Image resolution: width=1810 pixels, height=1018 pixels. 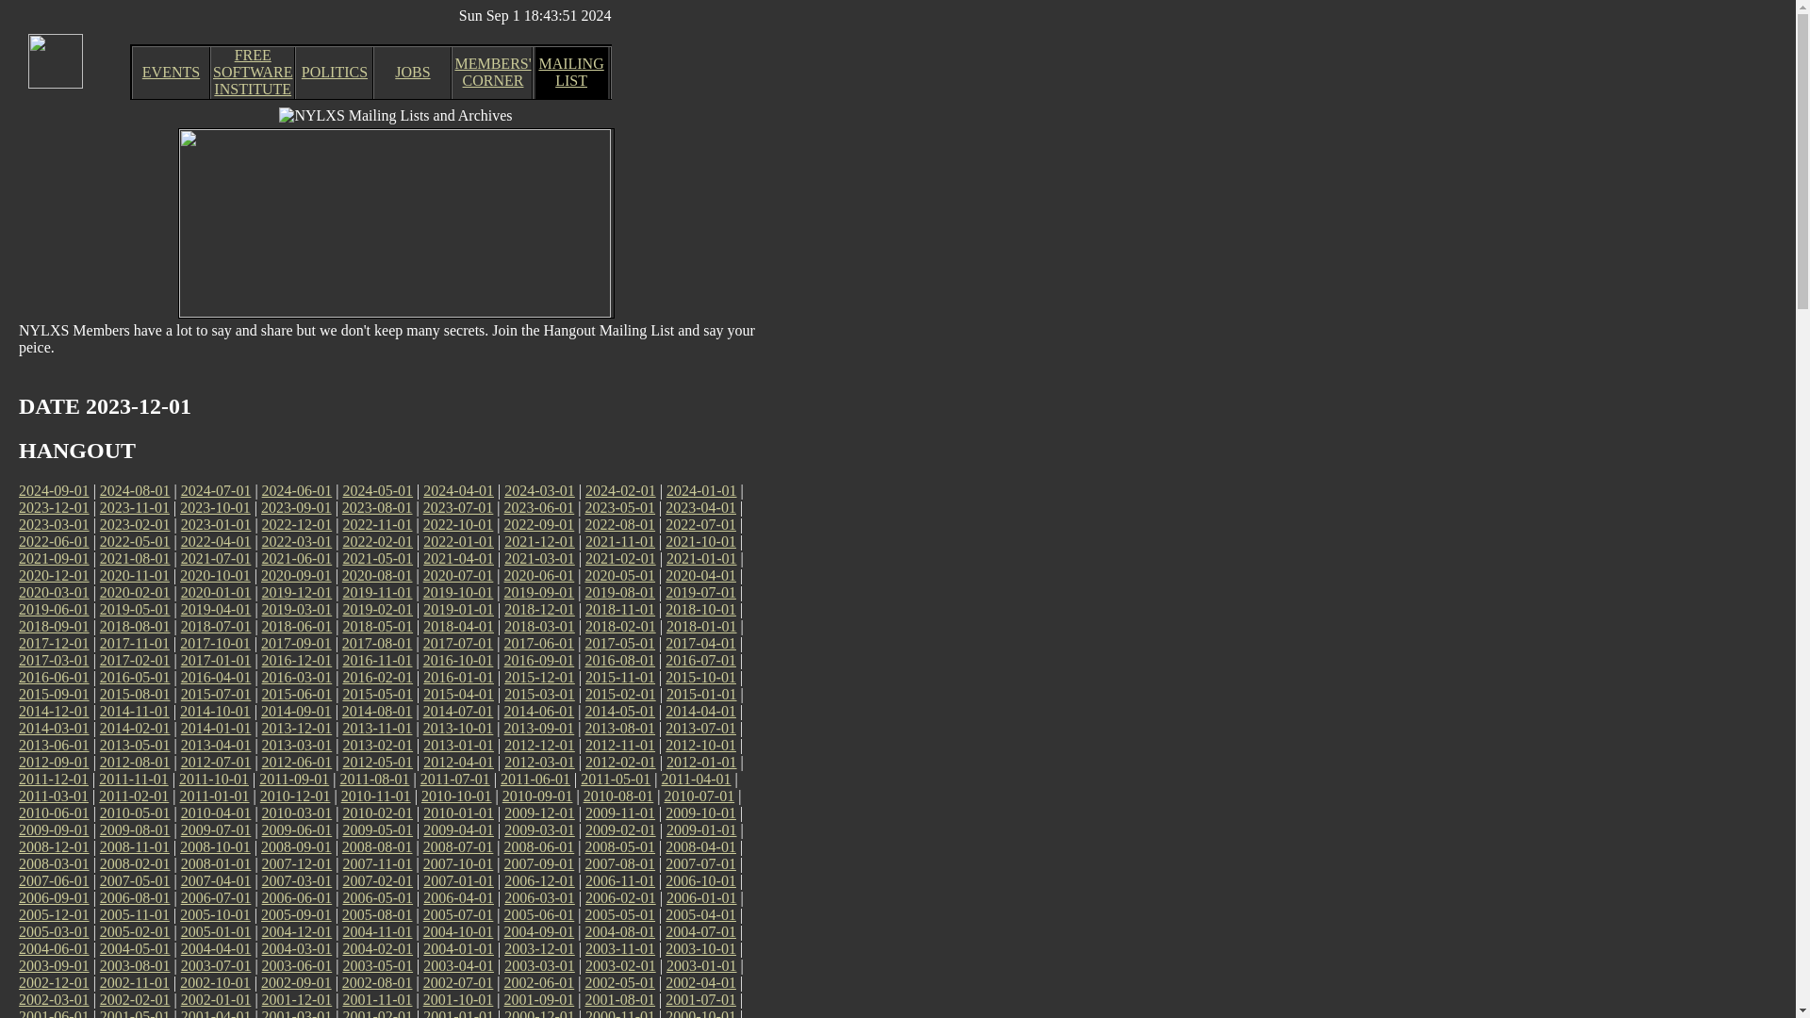 What do you see at coordinates (134, 541) in the screenshot?
I see `2022-05-01` at bounding box center [134, 541].